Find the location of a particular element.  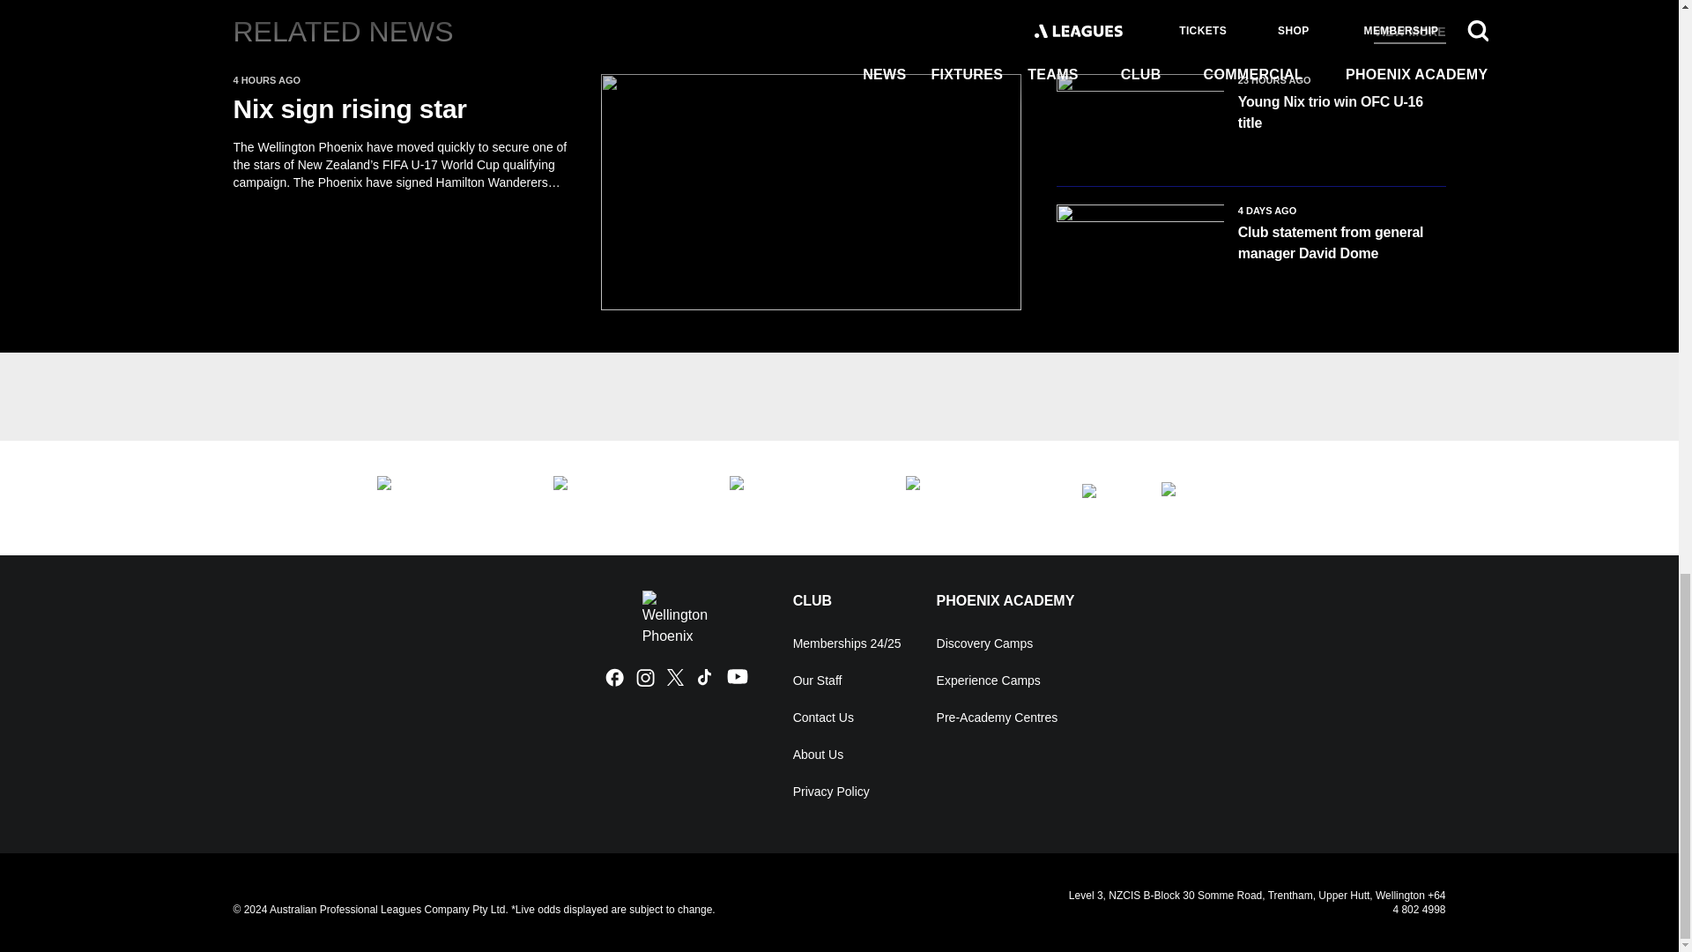

Paladin is located at coordinates (1104, 497).